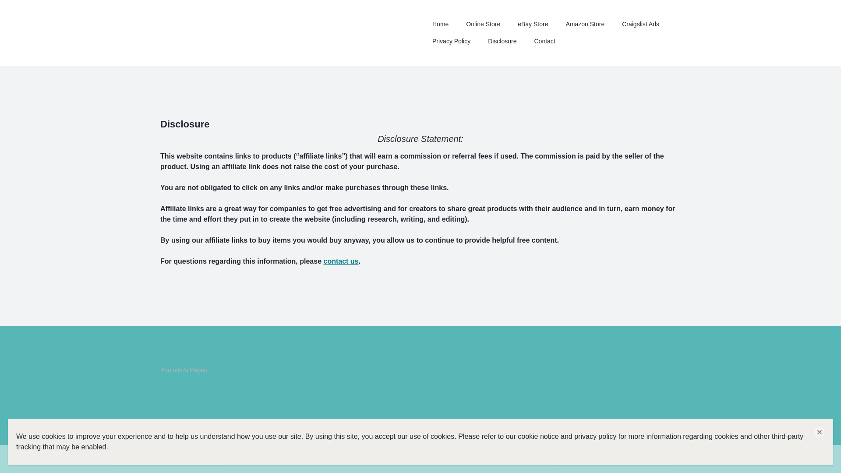  What do you see at coordinates (544, 41) in the screenshot?
I see `Contact` at bounding box center [544, 41].